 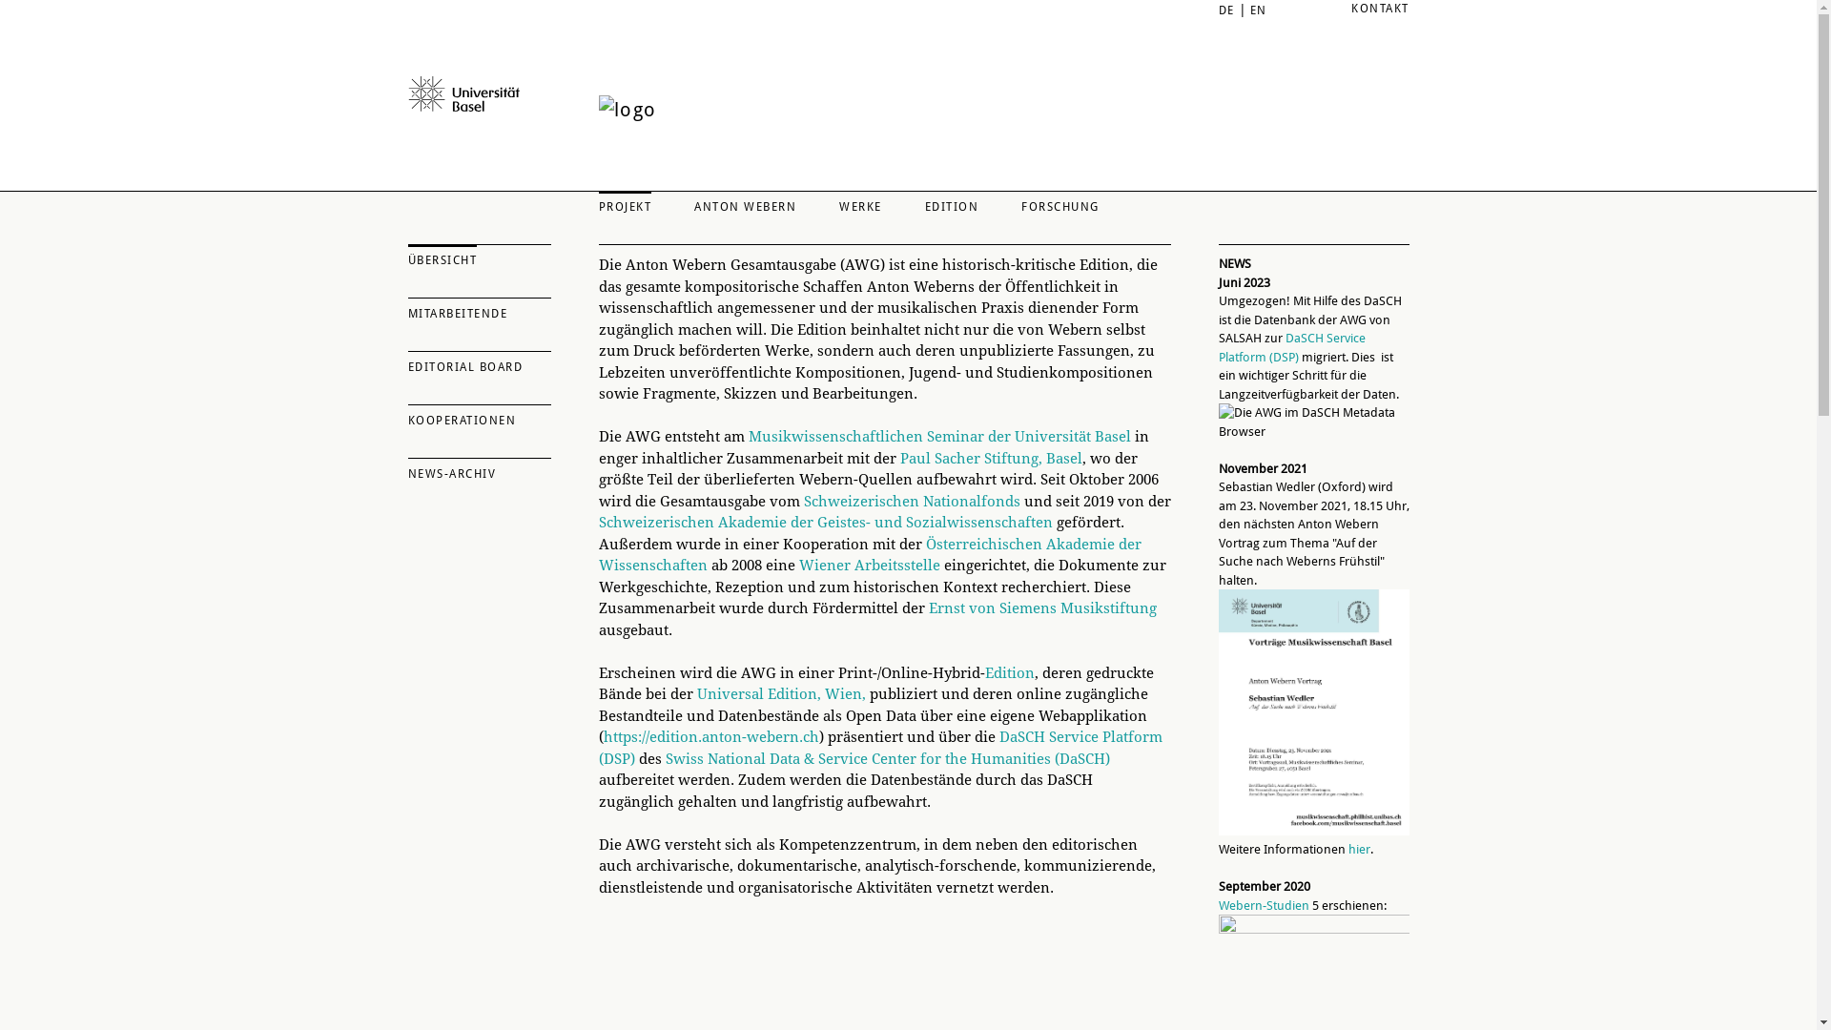 What do you see at coordinates (881, 748) in the screenshot?
I see `DaSCH Service Platform (DSP)` at bounding box center [881, 748].